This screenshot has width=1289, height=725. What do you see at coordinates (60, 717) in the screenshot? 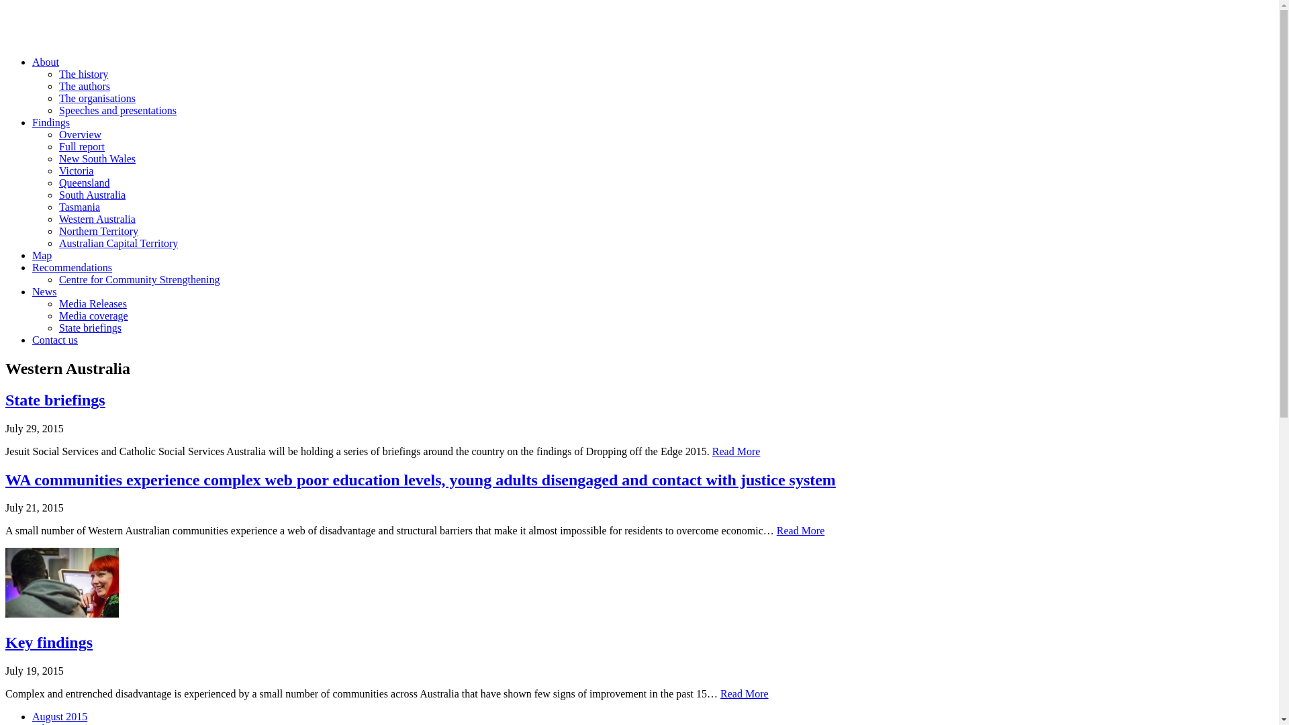
I see `August 2015` at bounding box center [60, 717].